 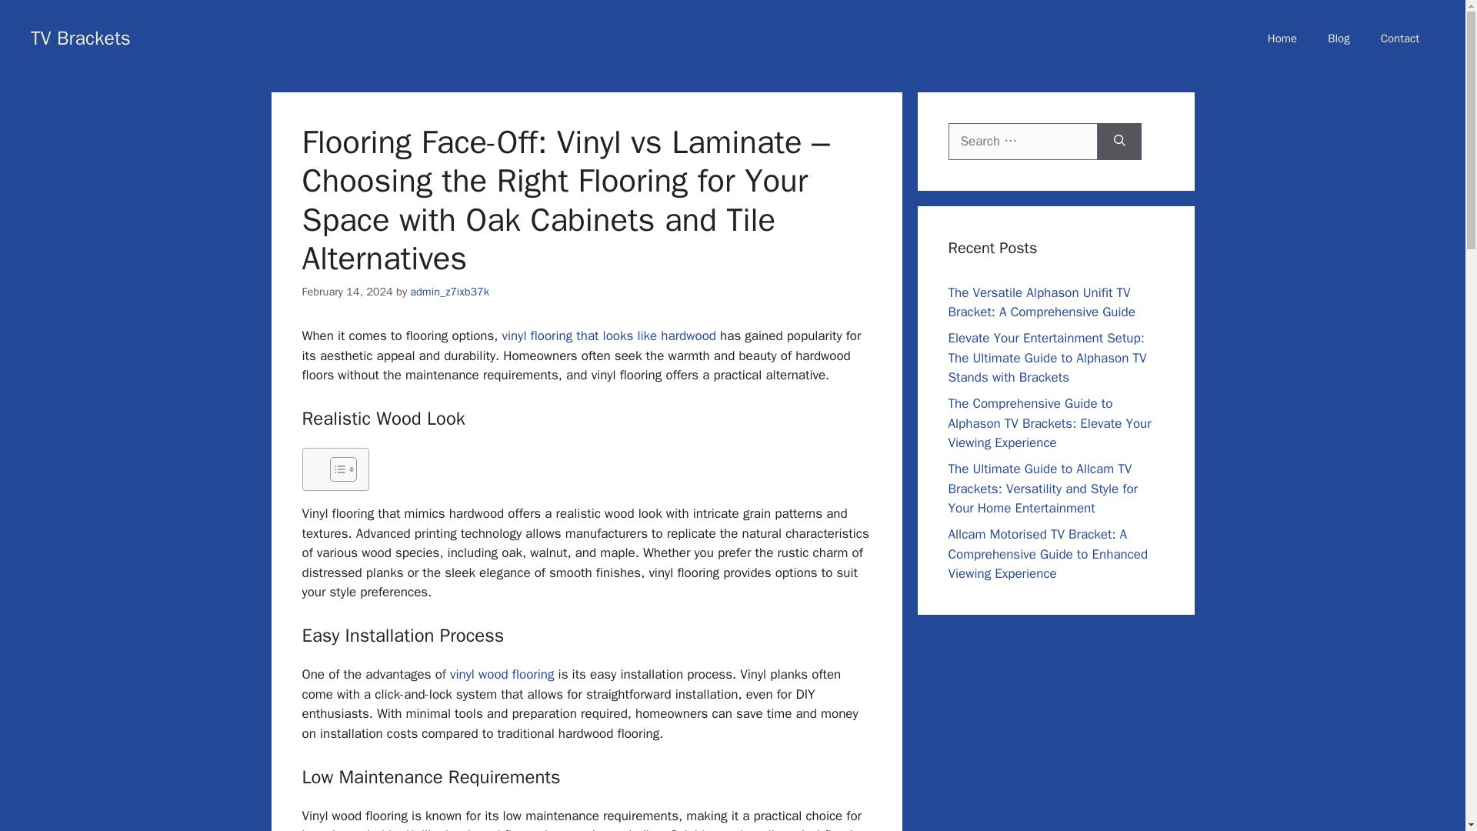 What do you see at coordinates (611, 335) in the screenshot?
I see `vinyl flooring that looks like hardwood` at bounding box center [611, 335].